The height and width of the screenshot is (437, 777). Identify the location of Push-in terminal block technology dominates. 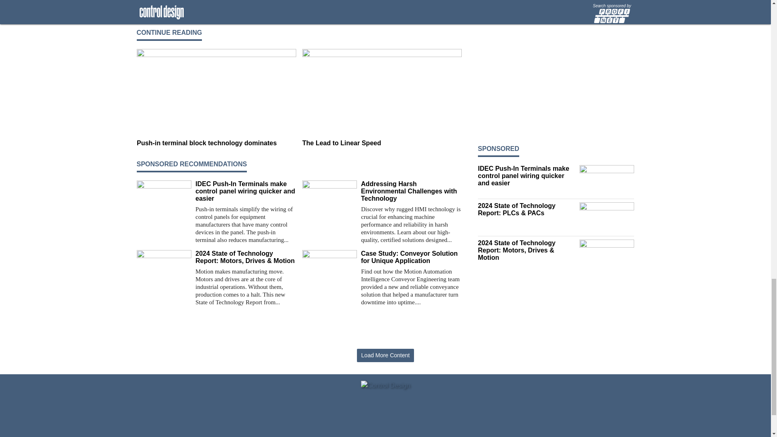
(216, 143).